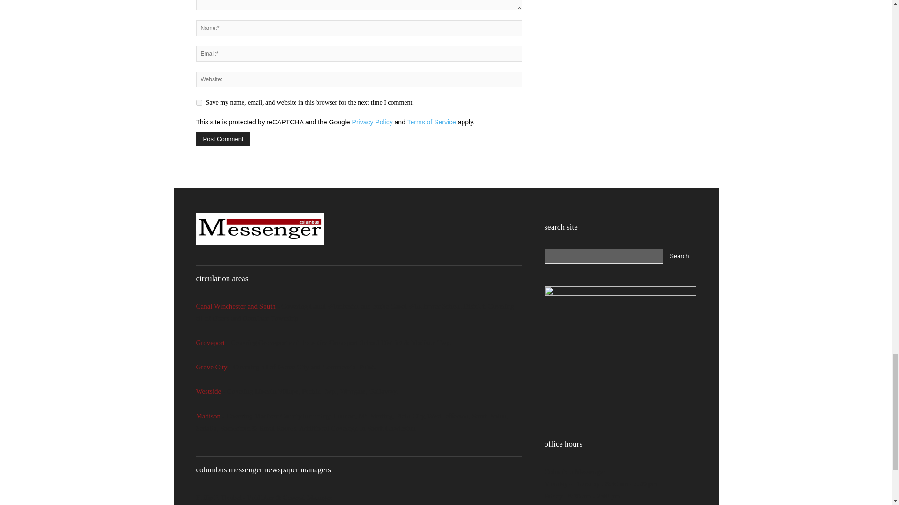  I want to click on Search, so click(679, 256).